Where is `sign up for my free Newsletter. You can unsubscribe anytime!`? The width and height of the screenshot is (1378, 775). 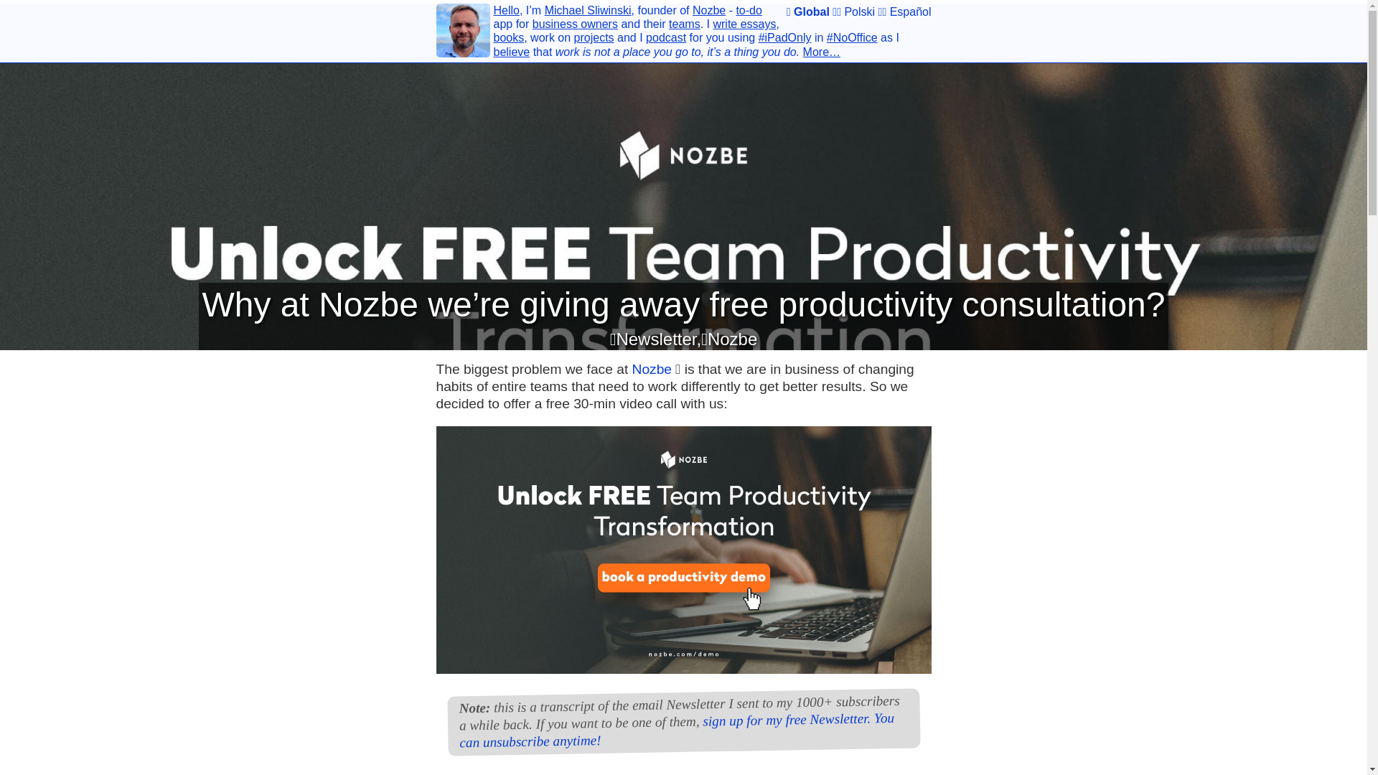
sign up for my free Newsletter. You can unsubscribe anytime! is located at coordinates (676, 726).